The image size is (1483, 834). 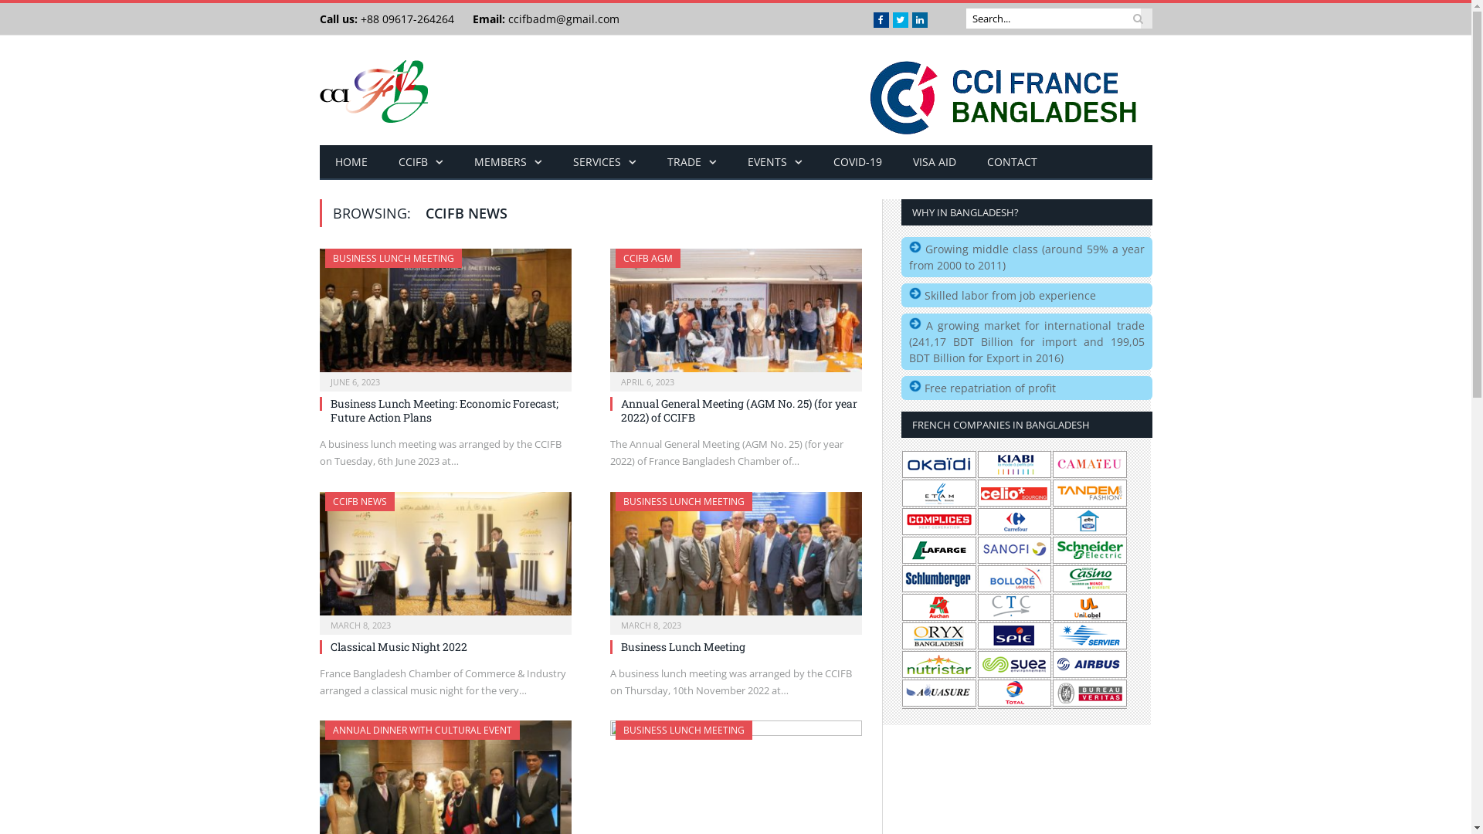 What do you see at coordinates (405, 19) in the screenshot?
I see `+88 09617-264264` at bounding box center [405, 19].